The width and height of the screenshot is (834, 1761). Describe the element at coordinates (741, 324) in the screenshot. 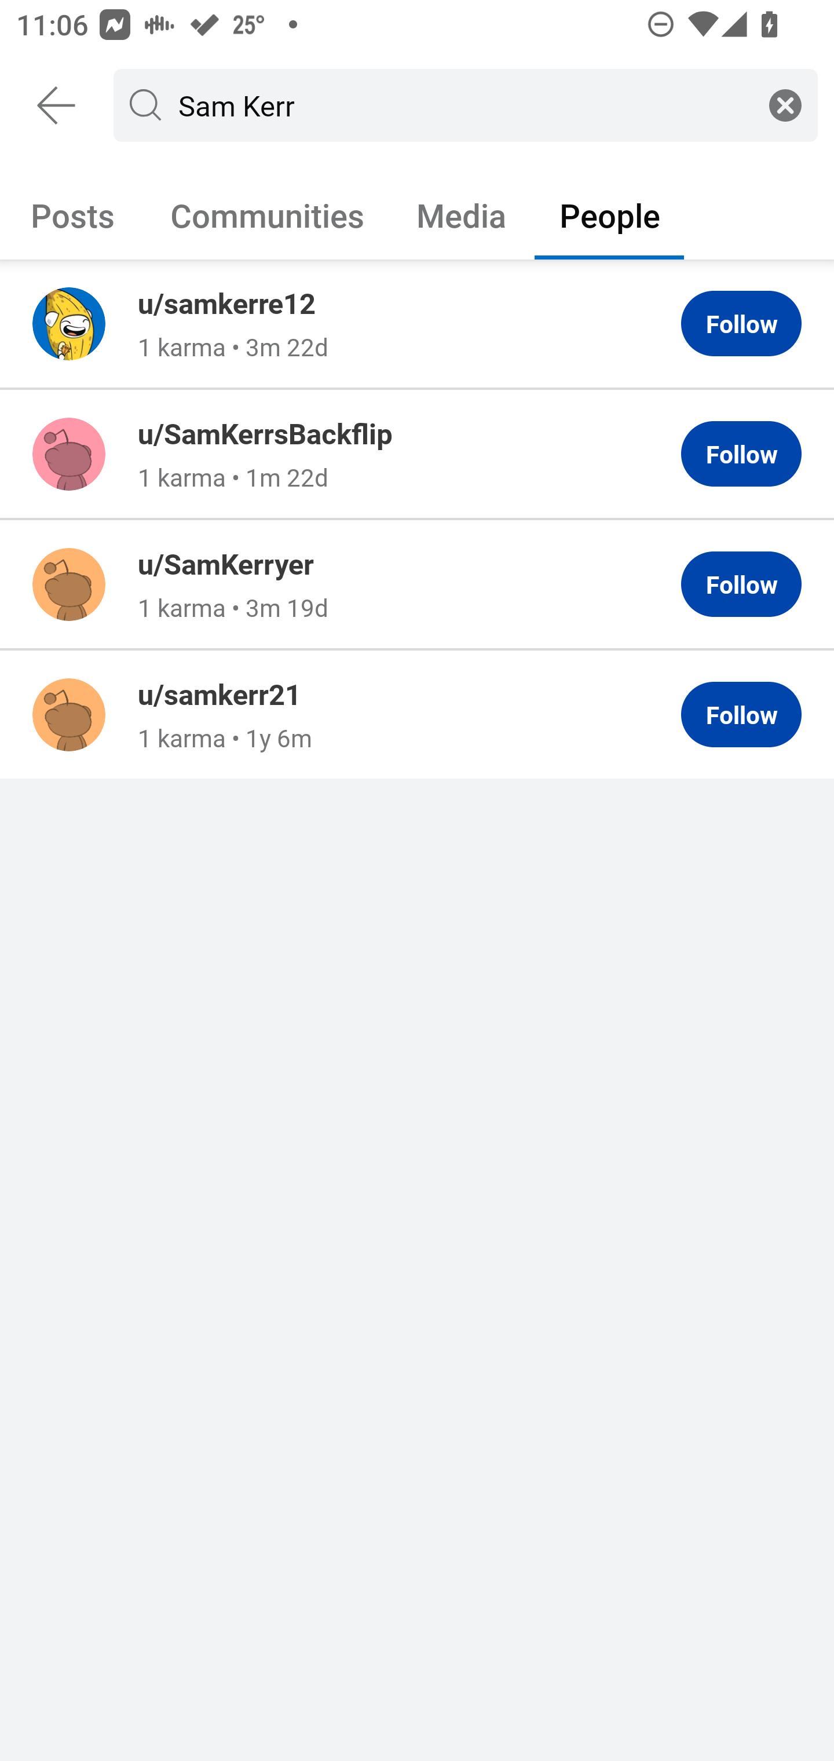

I see `Follow` at that location.